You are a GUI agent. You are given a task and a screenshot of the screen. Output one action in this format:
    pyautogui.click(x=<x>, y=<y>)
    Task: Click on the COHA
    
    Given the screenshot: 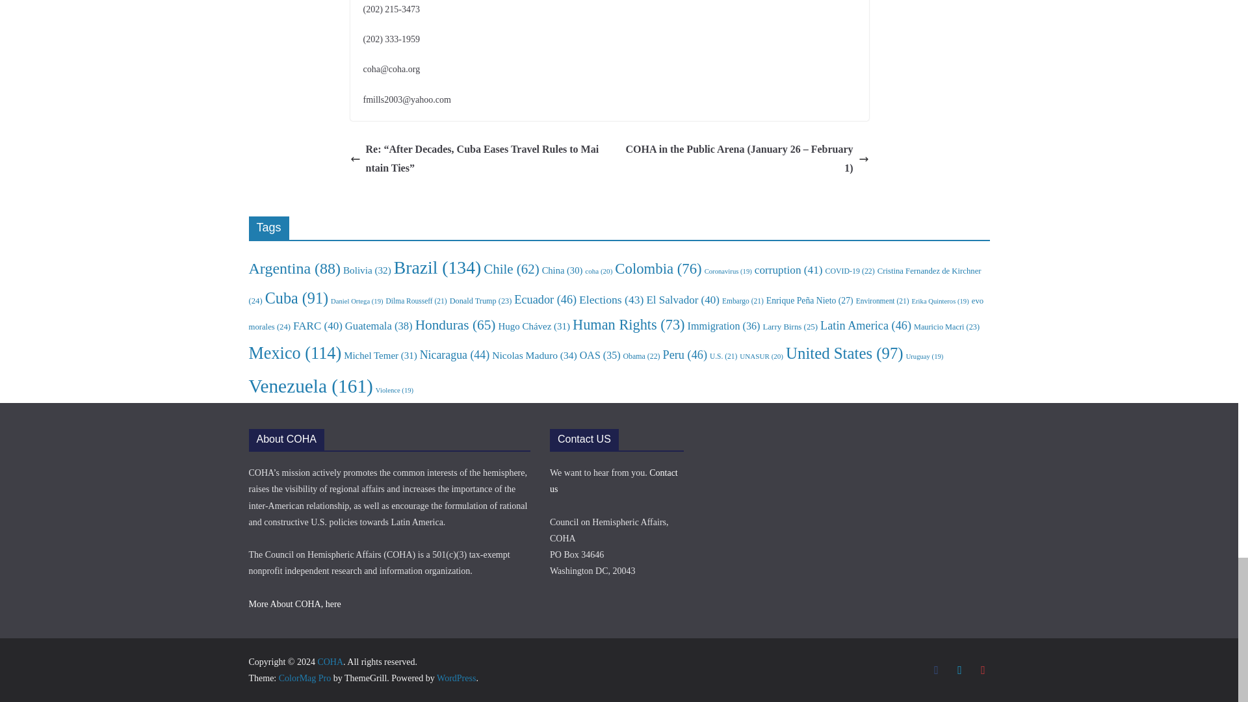 What is the action you would take?
    pyautogui.click(x=330, y=662)
    